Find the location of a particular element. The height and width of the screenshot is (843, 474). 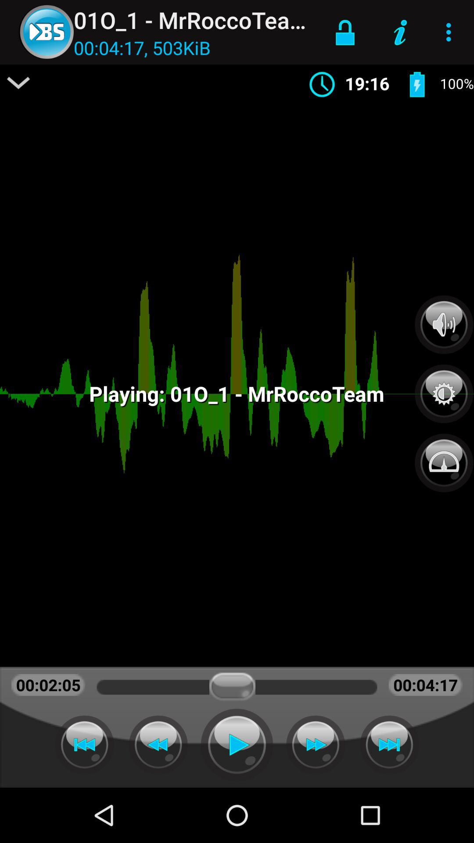

adjust sound is located at coordinates (444, 324).